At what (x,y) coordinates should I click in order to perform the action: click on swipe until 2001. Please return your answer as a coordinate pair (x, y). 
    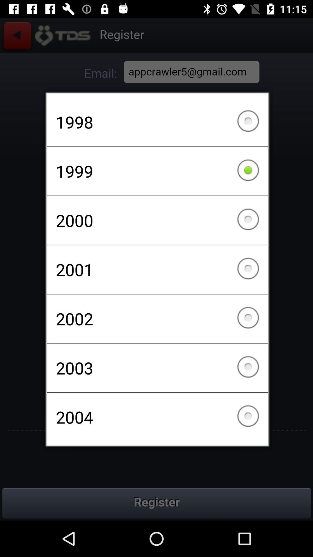
    Looking at the image, I should click on (157, 270).